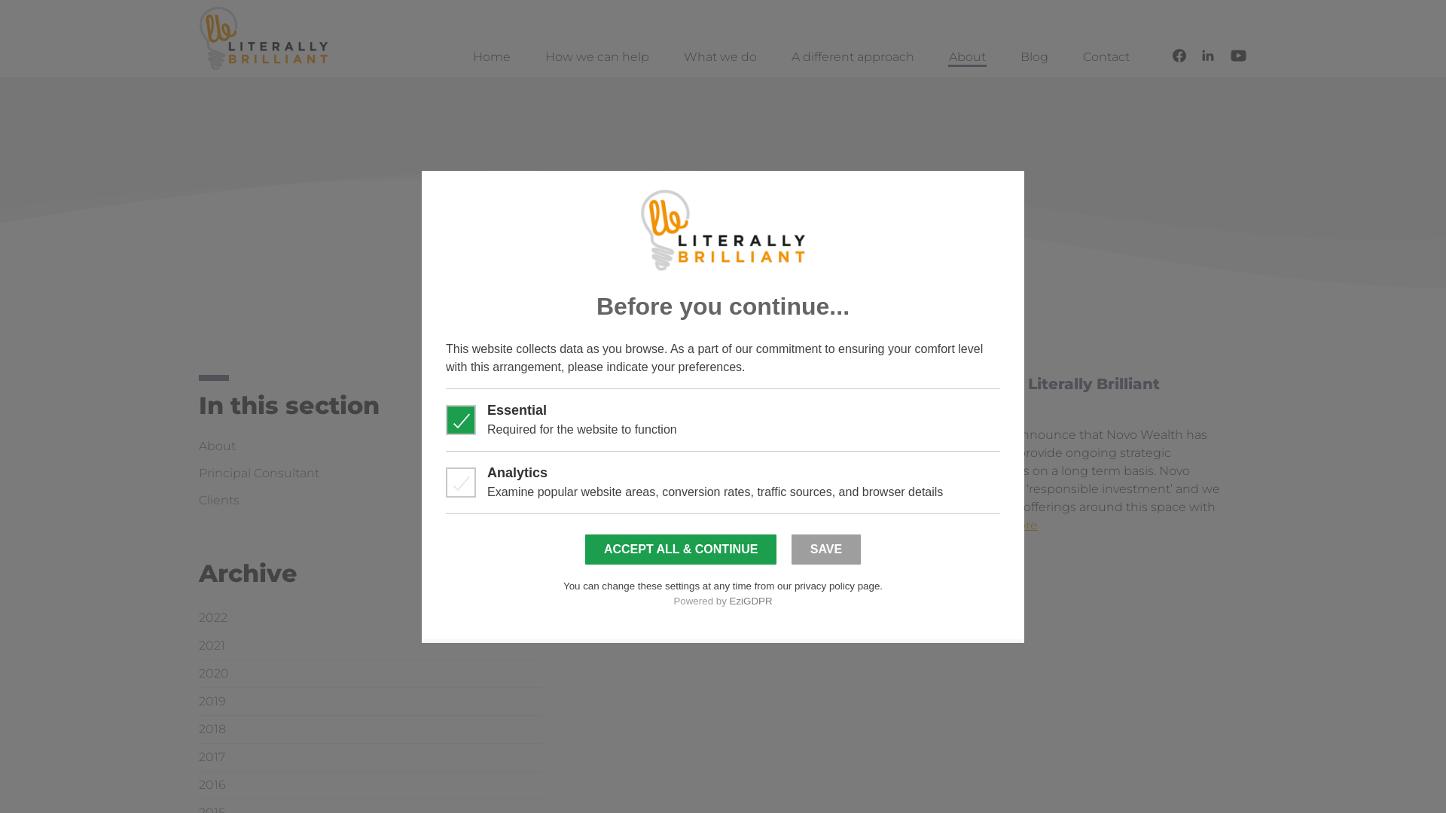 The width and height of the screenshot is (1446, 813). I want to click on 2016, so click(212, 785).